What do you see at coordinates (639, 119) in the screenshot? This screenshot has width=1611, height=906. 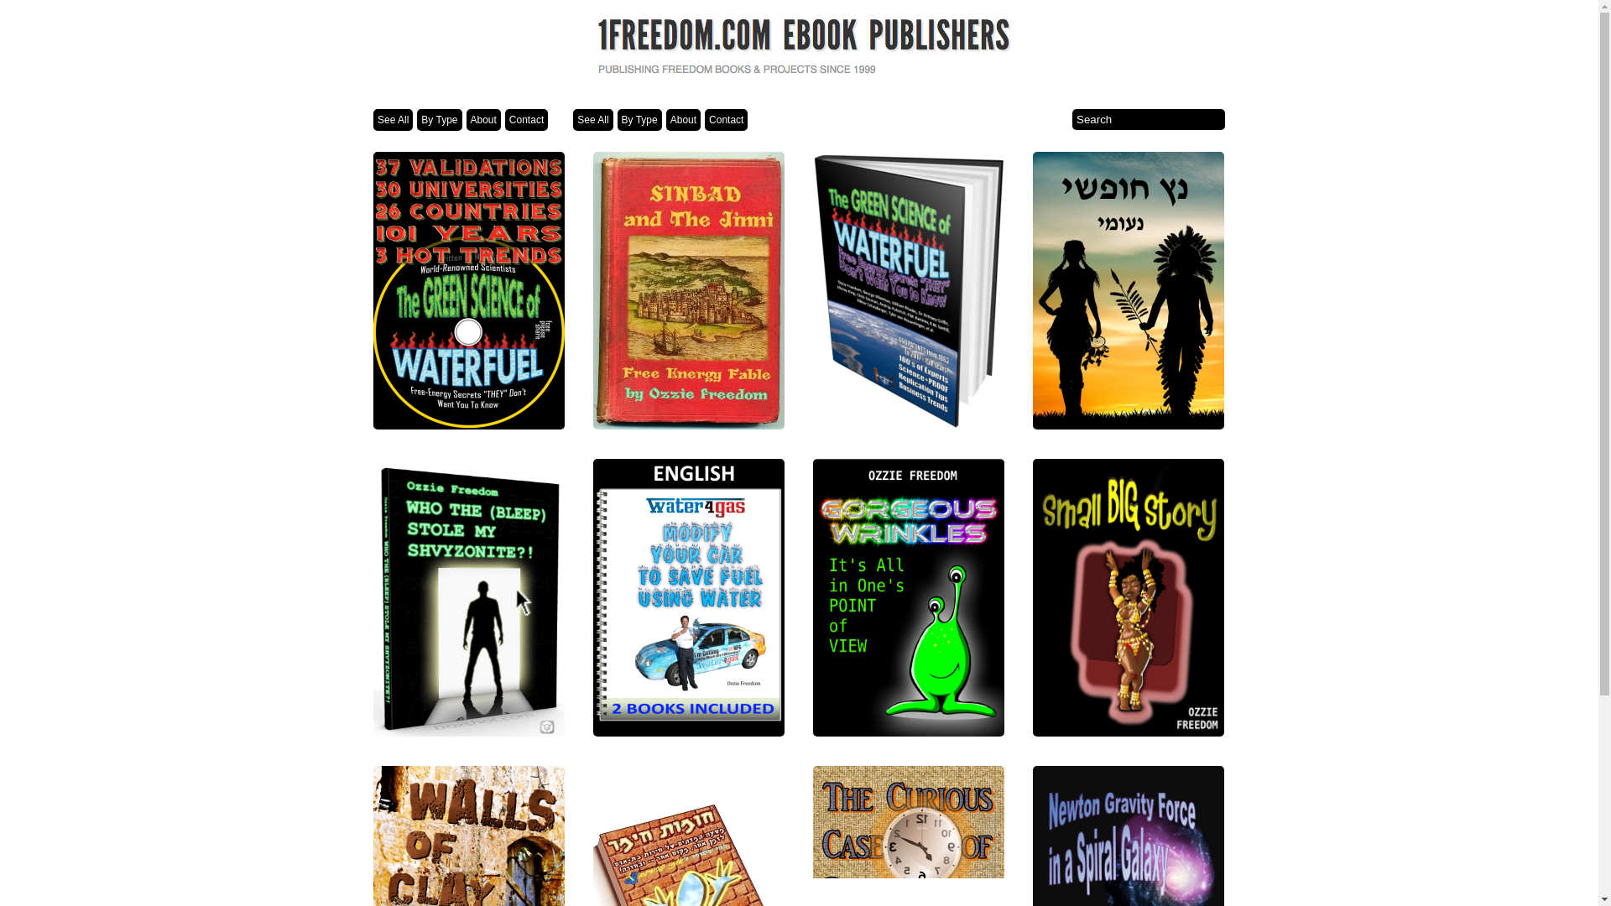 I see `By Type` at bounding box center [639, 119].